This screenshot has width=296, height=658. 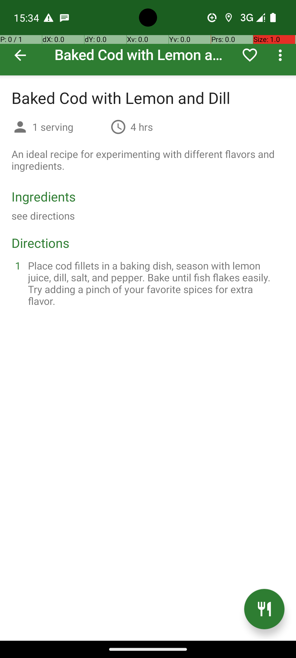 What do you see at coordinates (148, 38) in the screenshot?
I see `Baked Cod with Lemon and Dill` at bounding box center [148, 38].